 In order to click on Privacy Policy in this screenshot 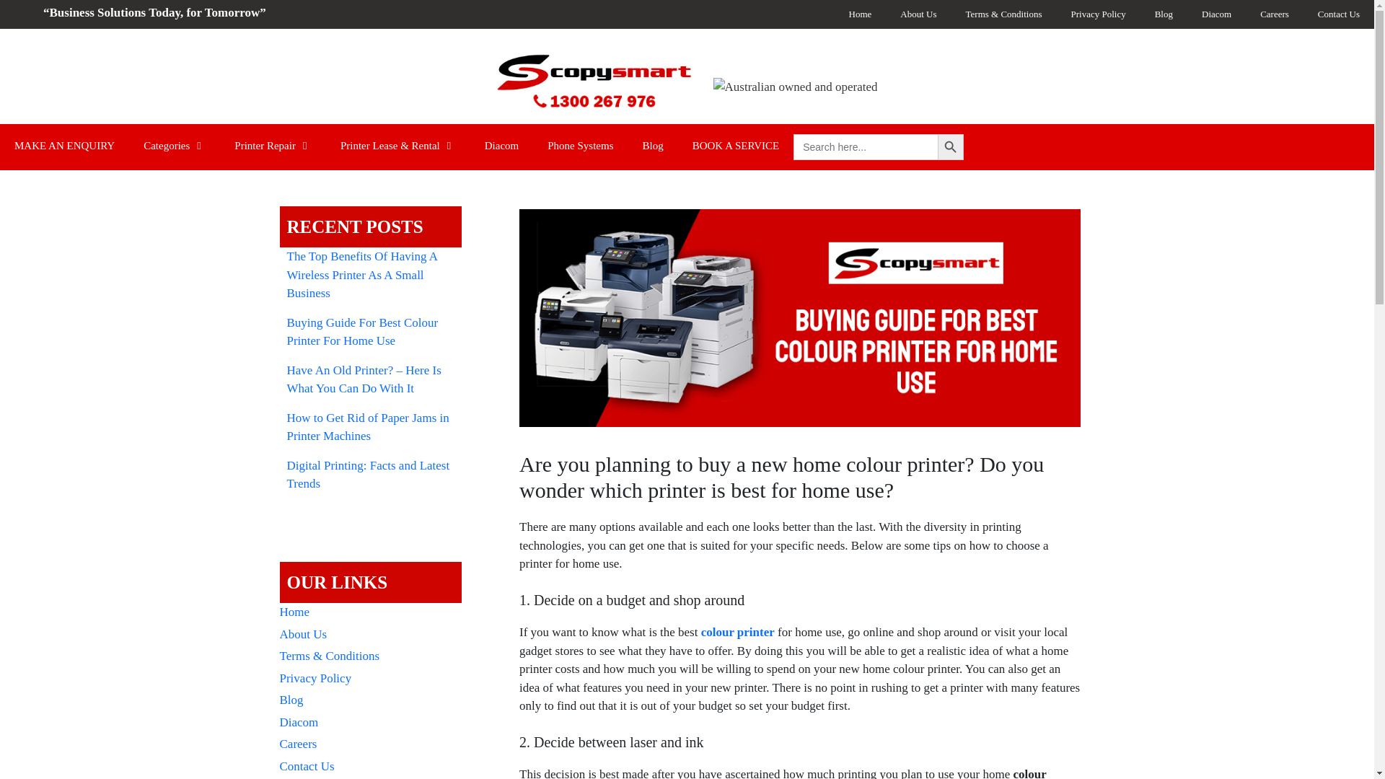, I will do `click(1098, 14)`.